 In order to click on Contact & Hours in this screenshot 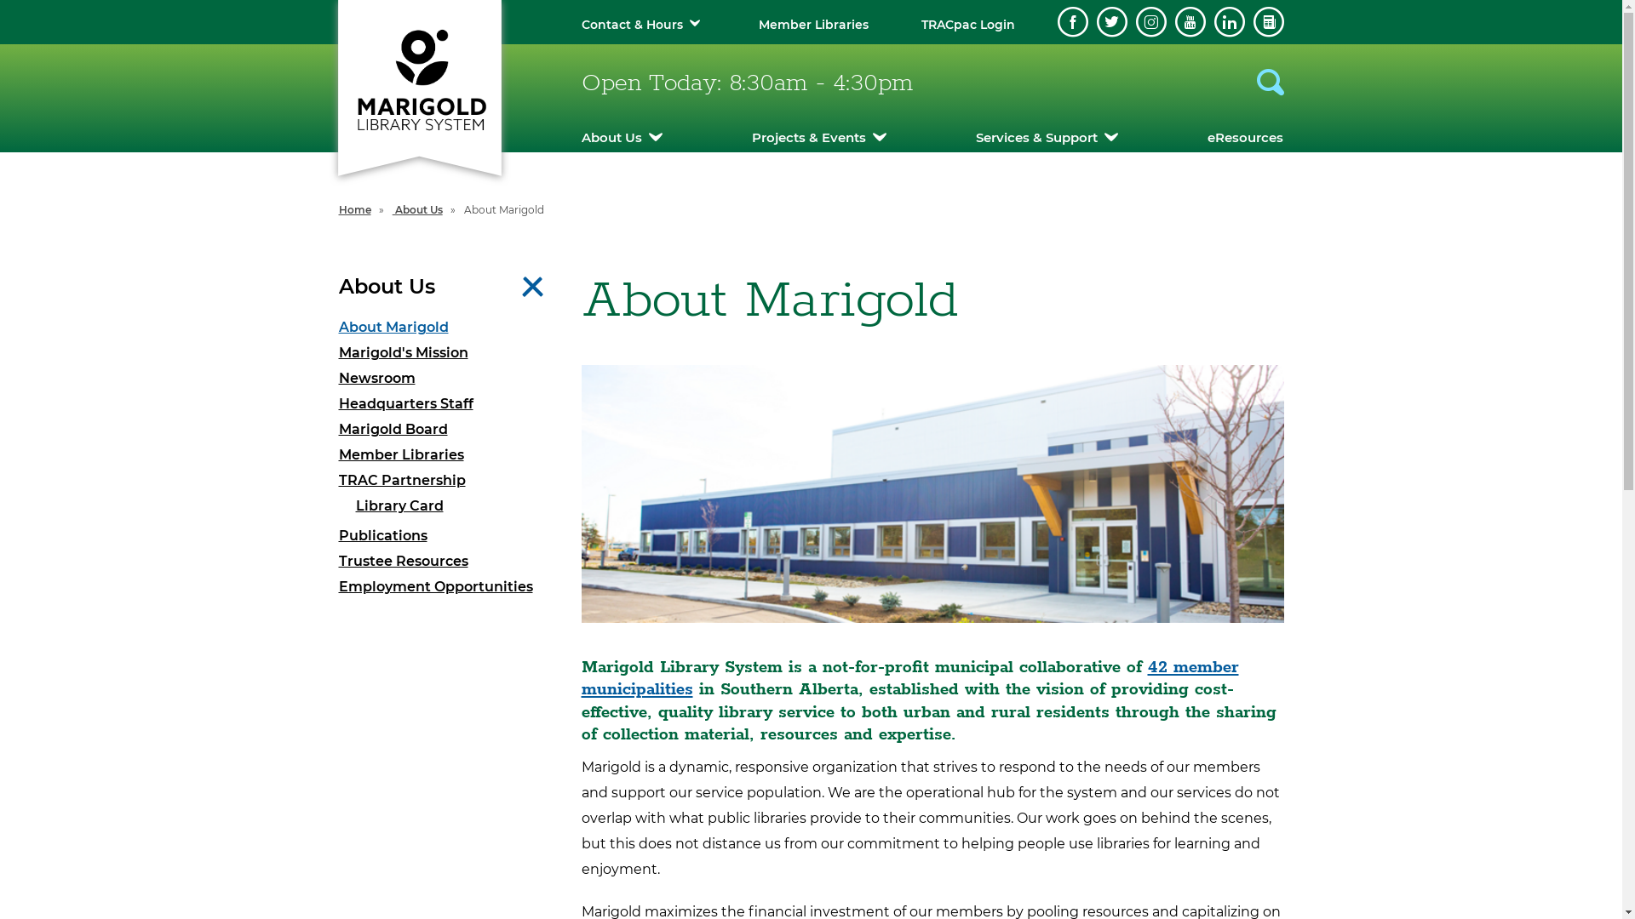, I will do `click(632, 25)`.